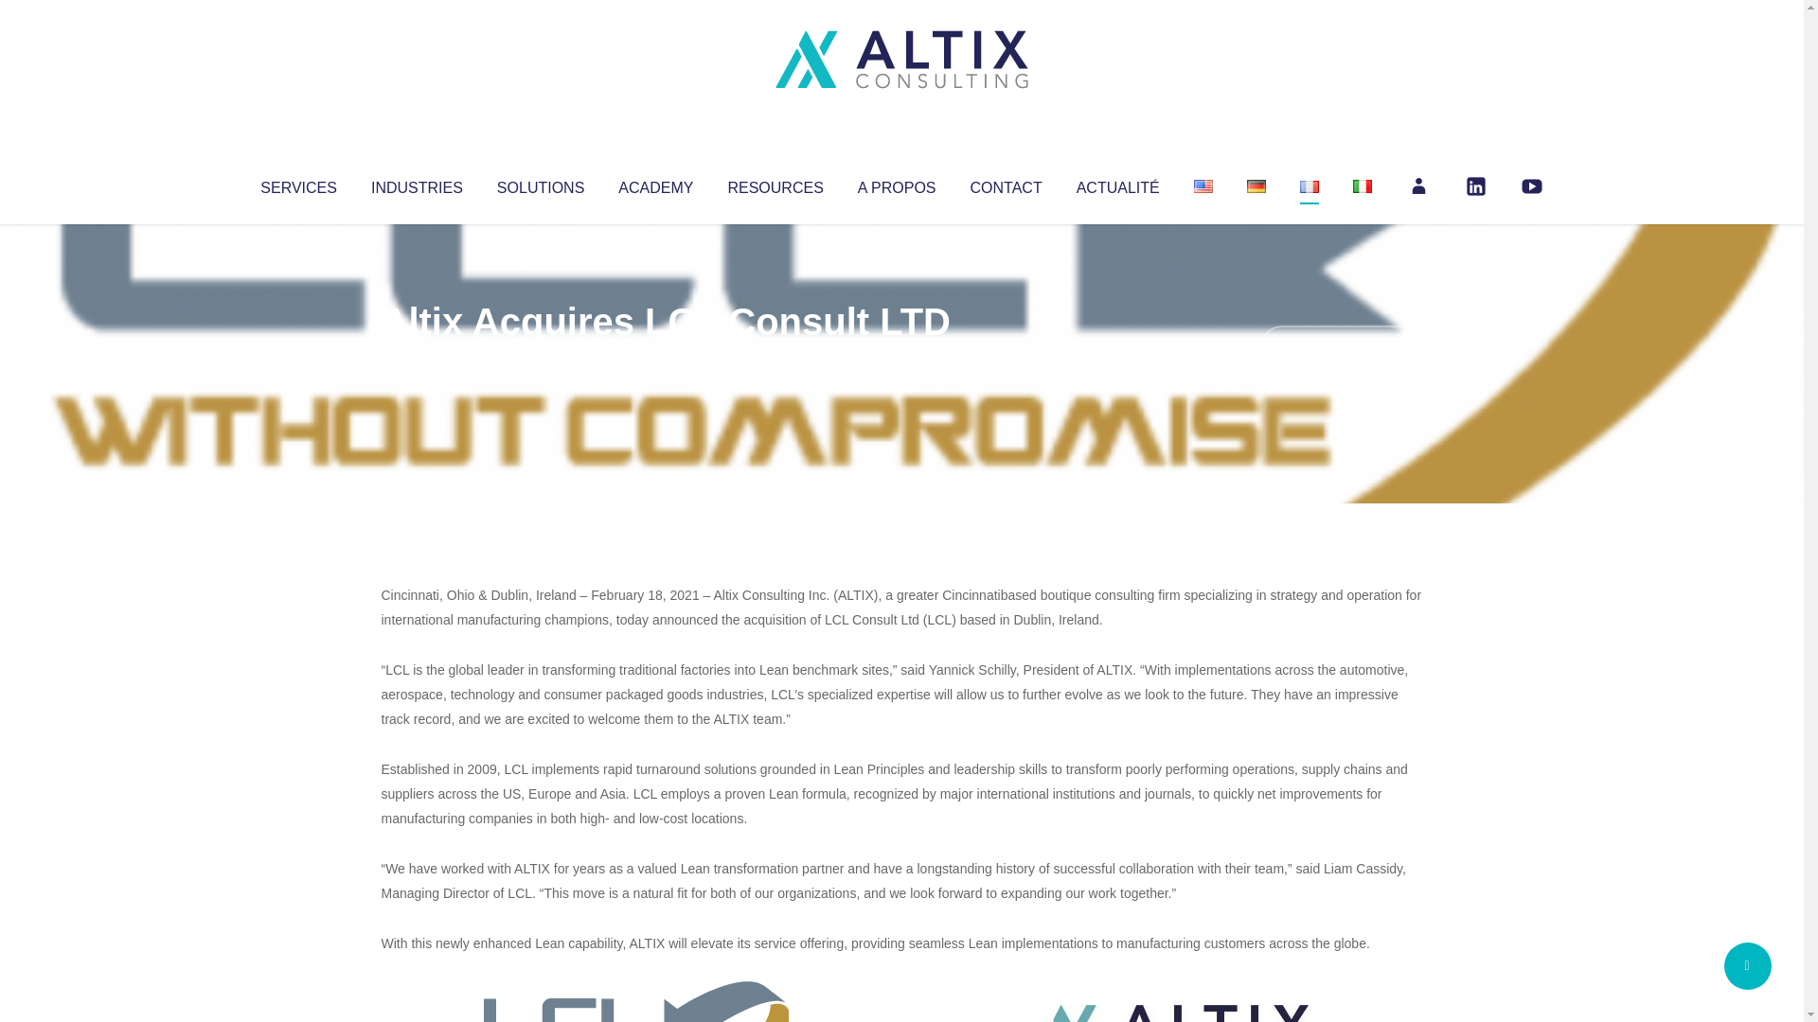 The height and width of the screenshot is (1022, 1818). What do you see at coordinates (417, 360) in the screenshot?
I see `Articles par Altix` at bounding box center [417, 360].